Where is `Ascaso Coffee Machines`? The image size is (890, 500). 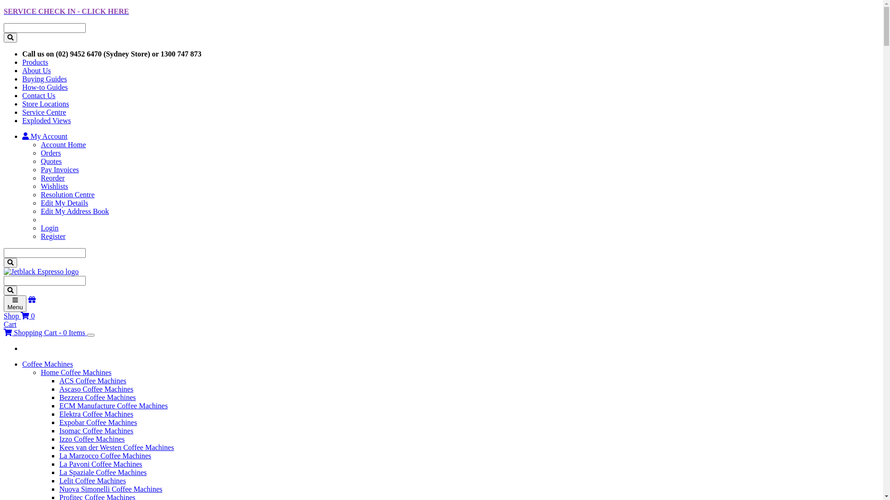
Ascaso Coffee Machines is located at coordinates (96, 389).